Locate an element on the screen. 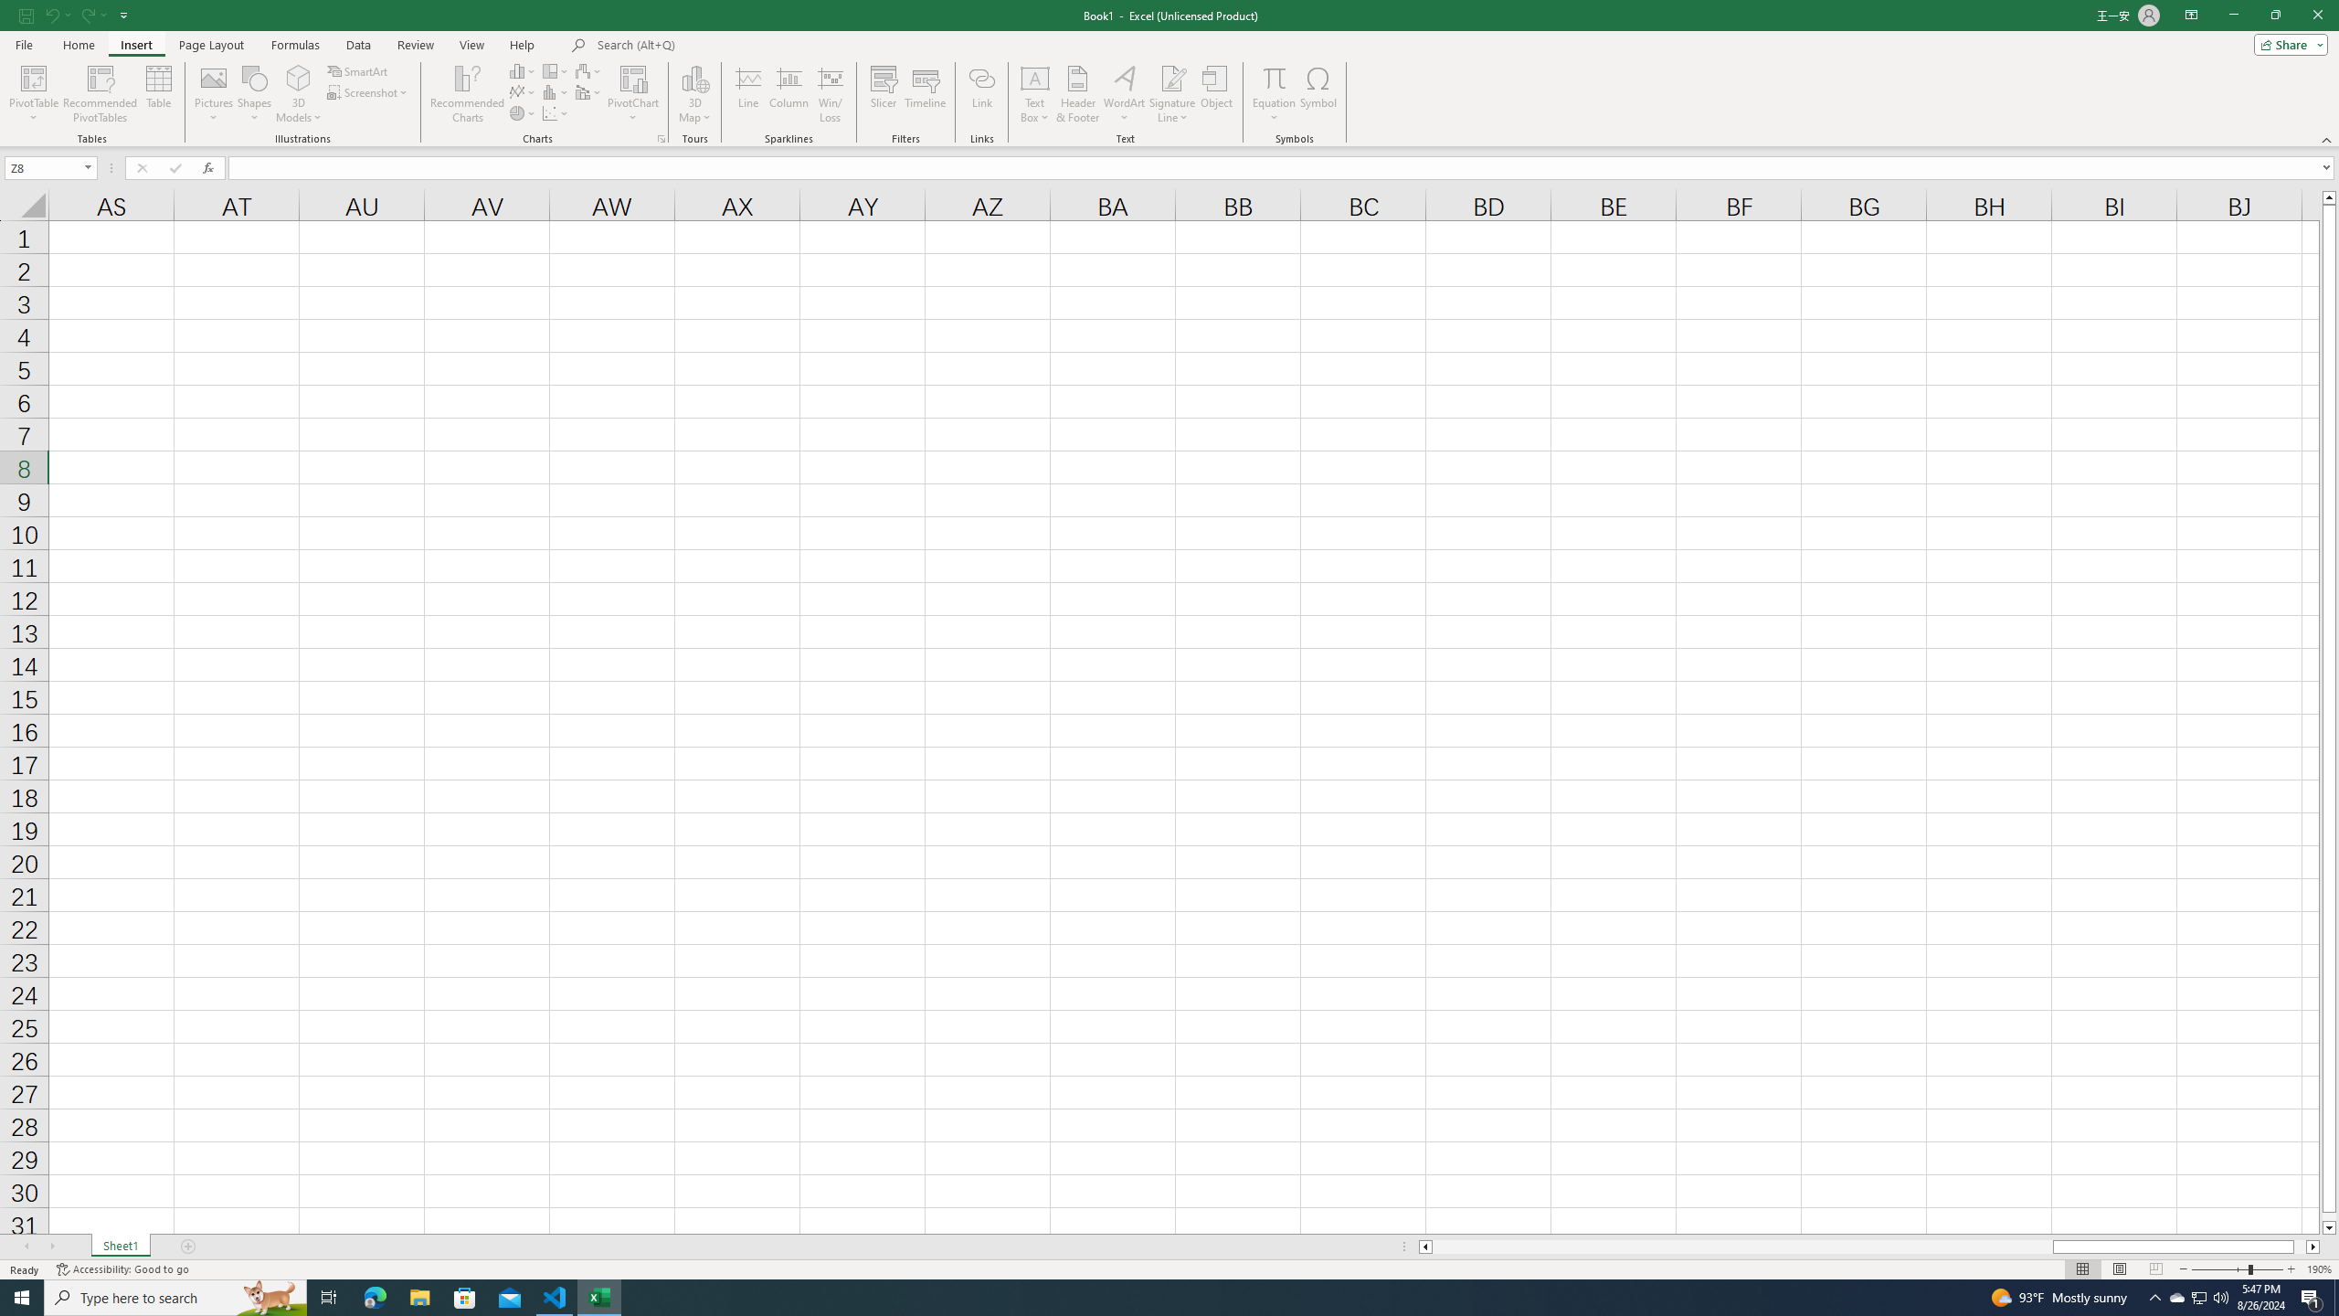 The height and width of the screenshot is (1316, 2339). PivotTable is located at coordinates (33, 94).